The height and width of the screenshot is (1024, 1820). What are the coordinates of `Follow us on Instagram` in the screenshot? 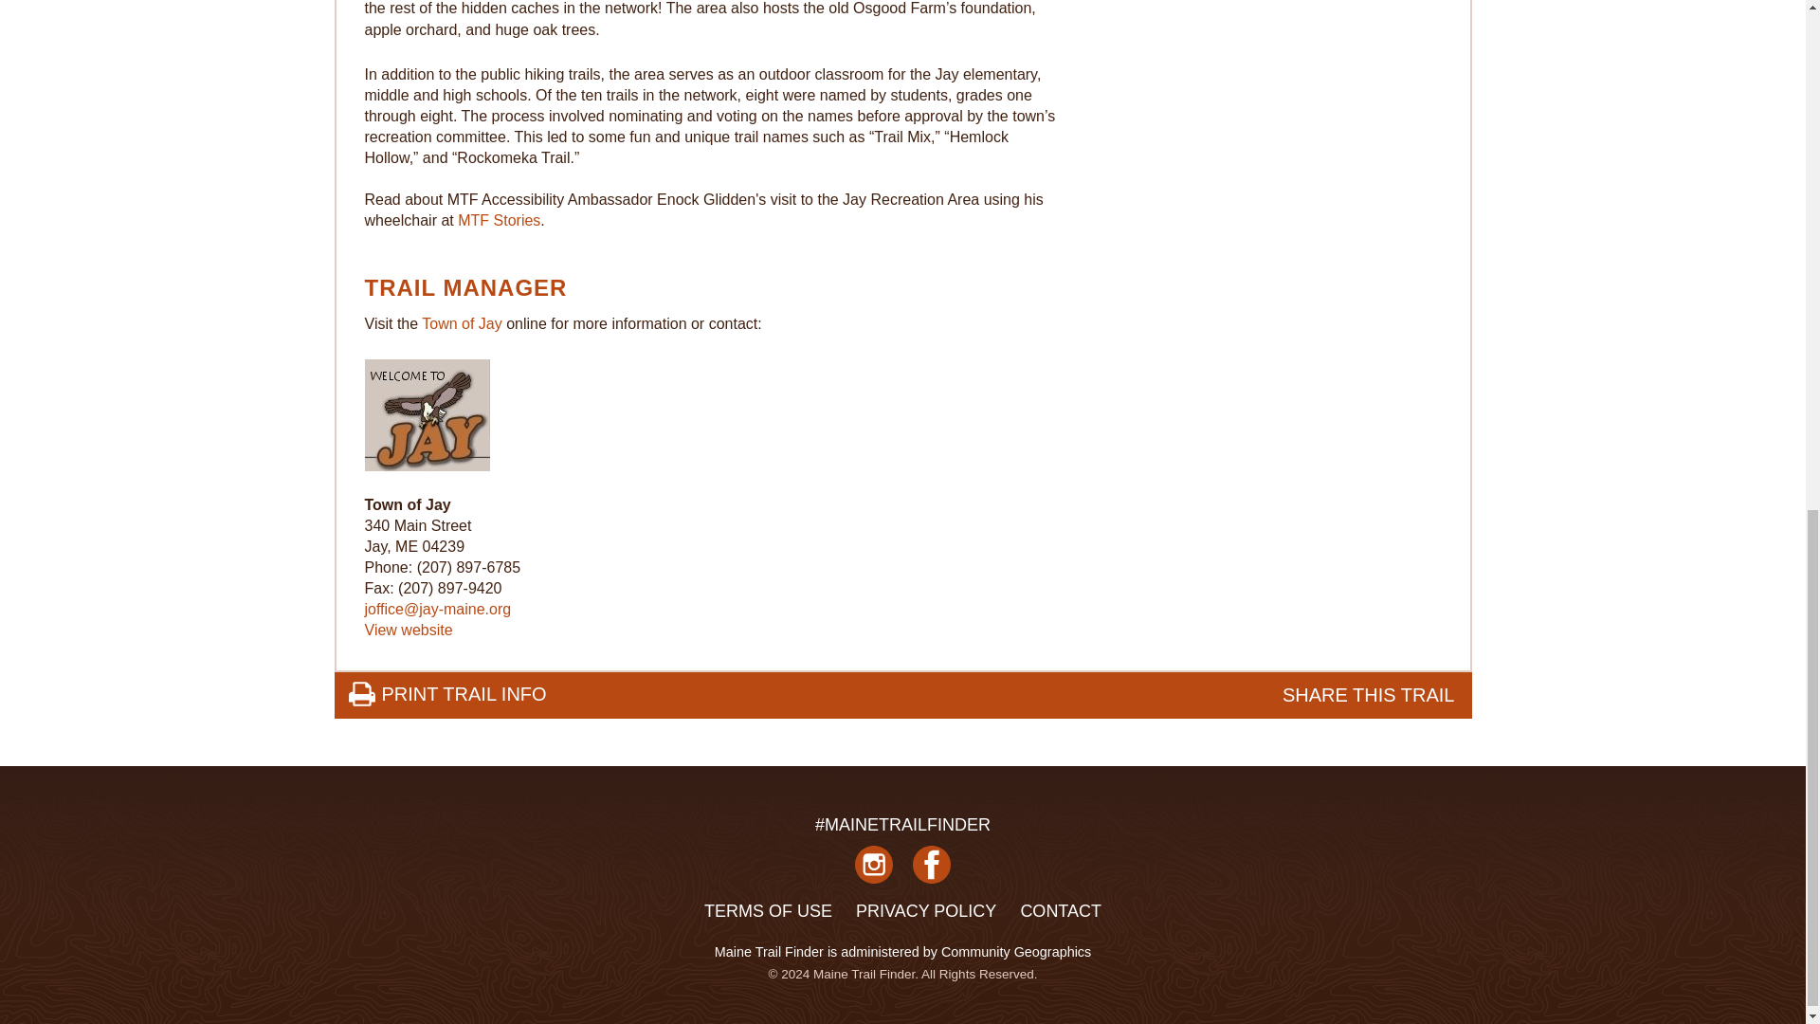 It's located at (874, 872).